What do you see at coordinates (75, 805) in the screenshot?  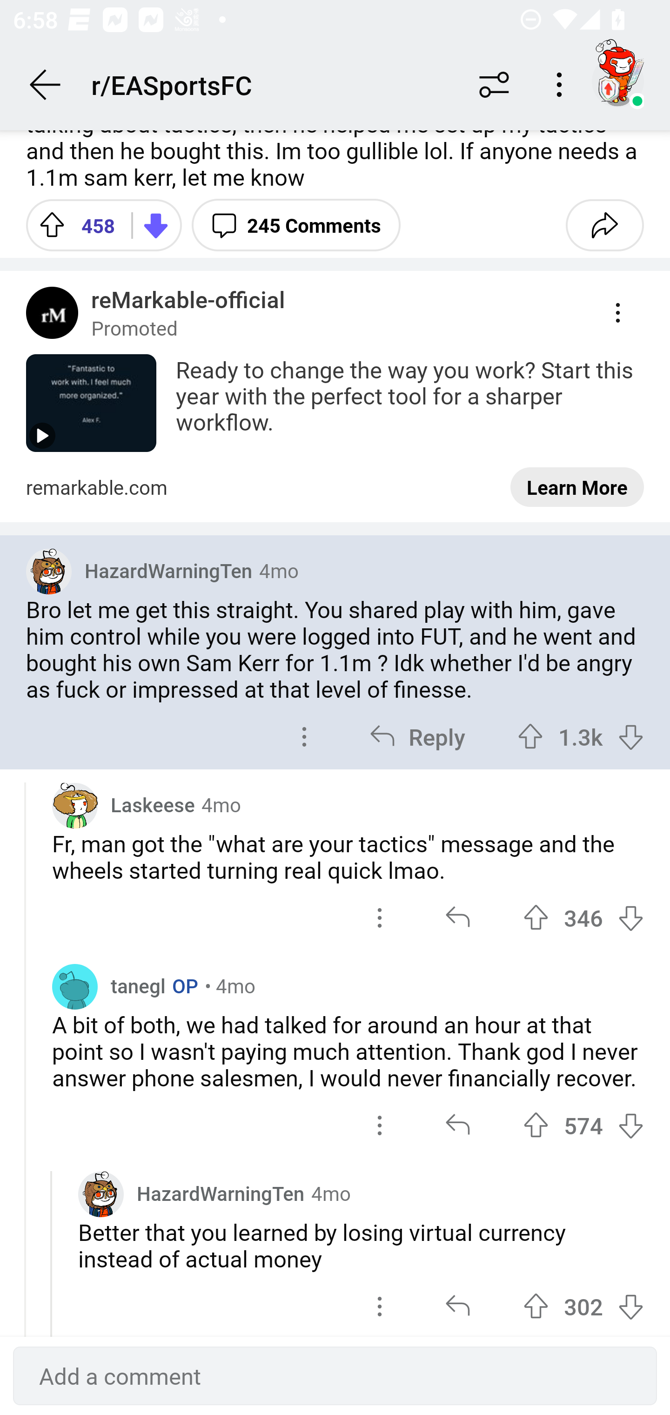 I see `Custom avatar` at bounding box center [75, 805].